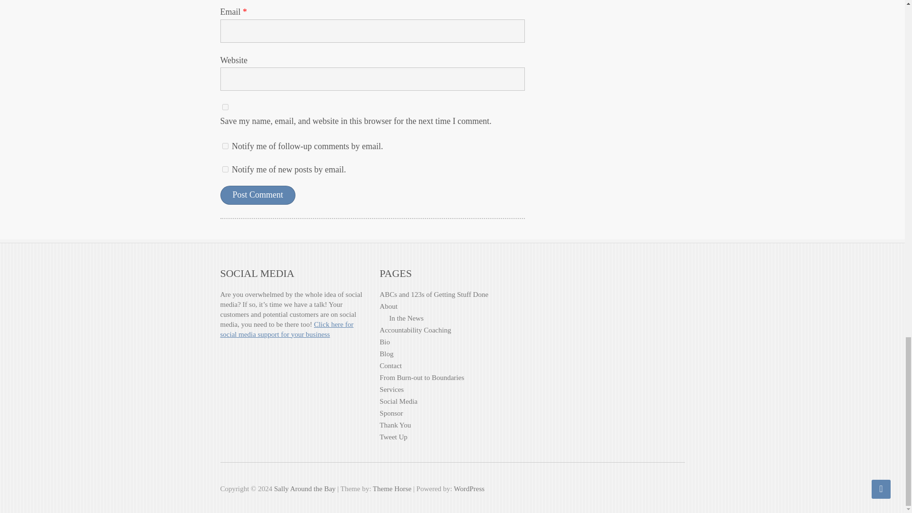 This screenshot has width=912, height=513. Describe the element at coordinates (225, 107) in the screenshot. I see `yes` at that location.